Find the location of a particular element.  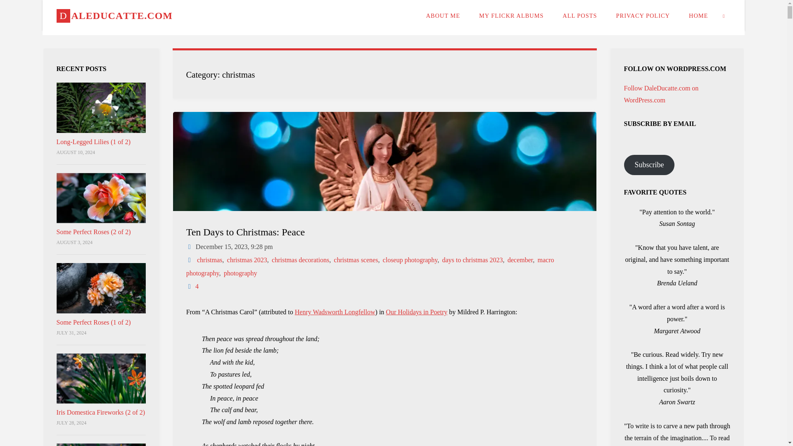

Tagged is located at coordinates (190, 260).